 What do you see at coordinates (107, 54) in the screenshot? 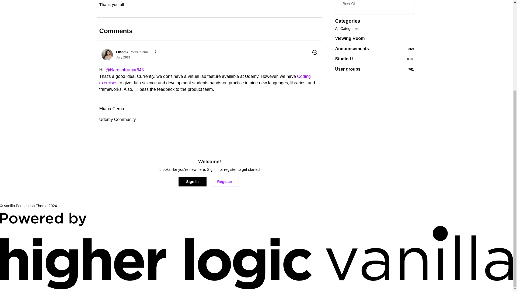
I see `ElianaC` at bounding box center [107, 54].